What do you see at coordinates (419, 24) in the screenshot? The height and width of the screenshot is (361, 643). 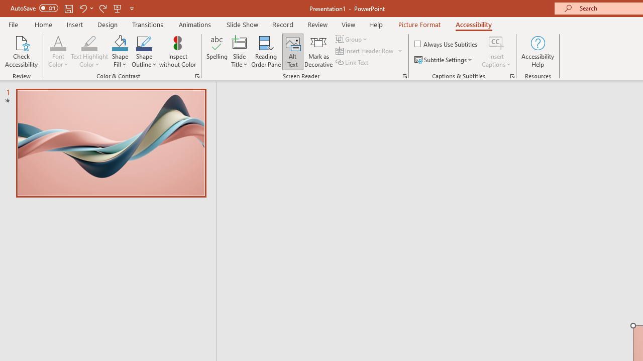 I see `Picture Format` at bounding box center [419, 24].